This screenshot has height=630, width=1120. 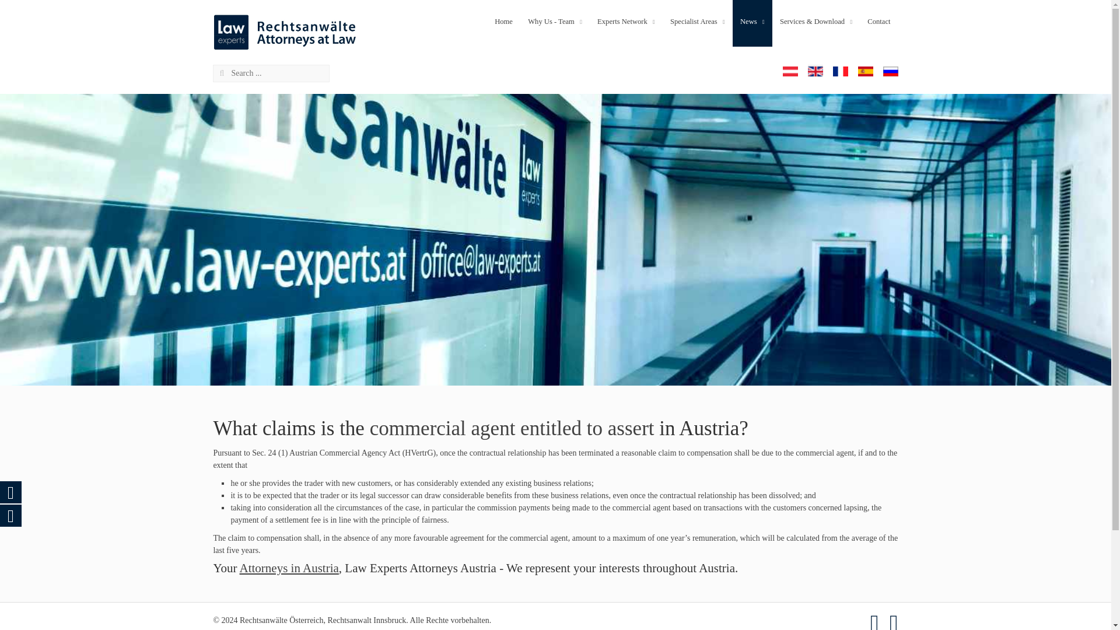 I want to click on Specialist Areas, so click(x=698, y=23).